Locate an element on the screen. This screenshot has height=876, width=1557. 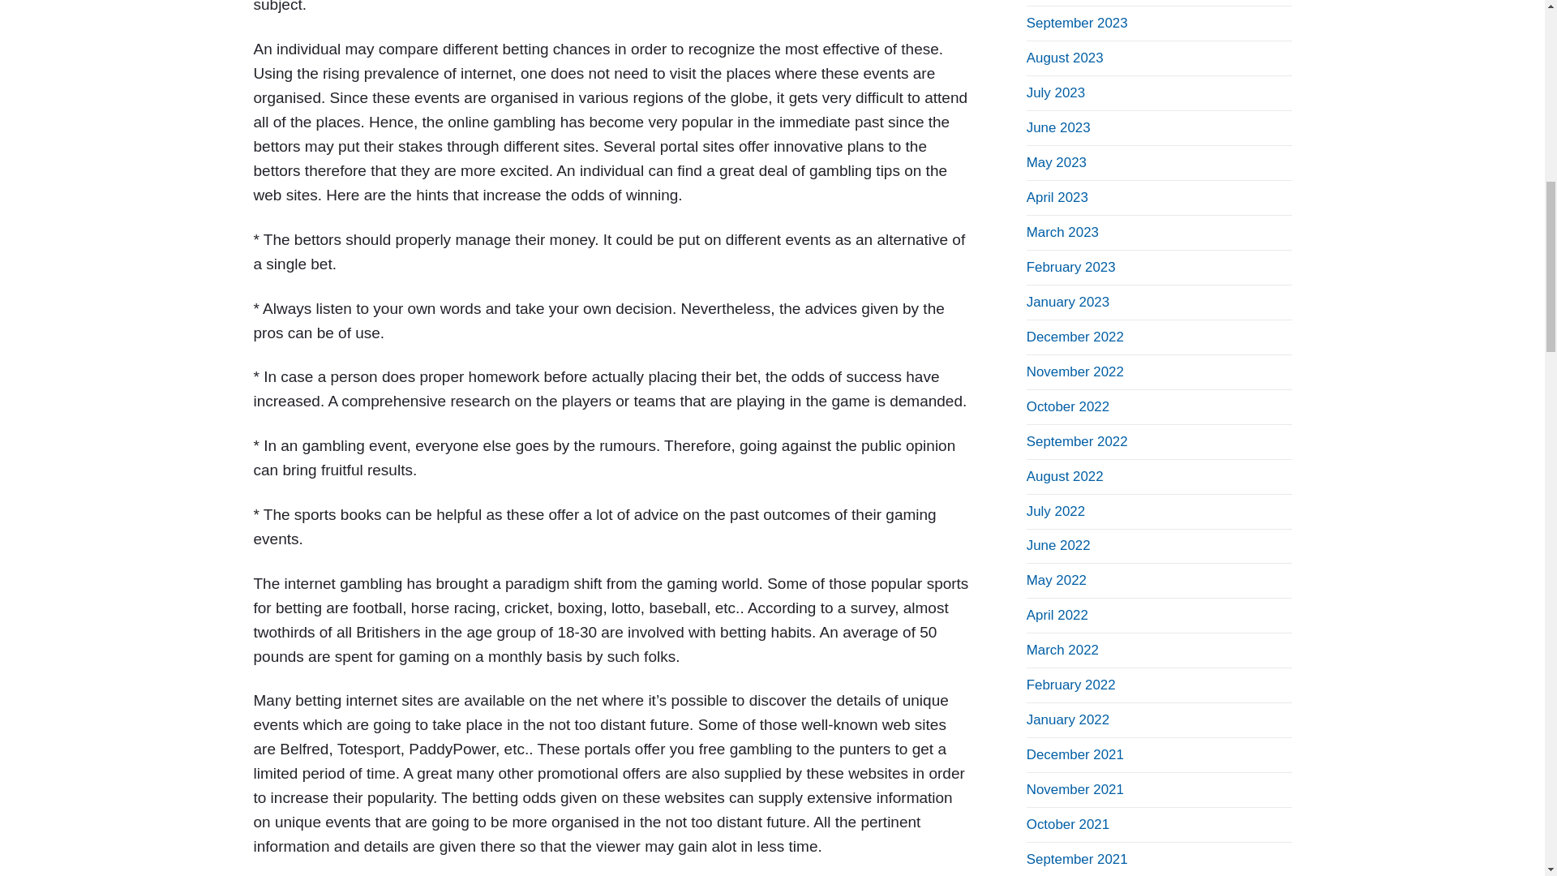
April 2023 is located at coordinates (1057, 197).